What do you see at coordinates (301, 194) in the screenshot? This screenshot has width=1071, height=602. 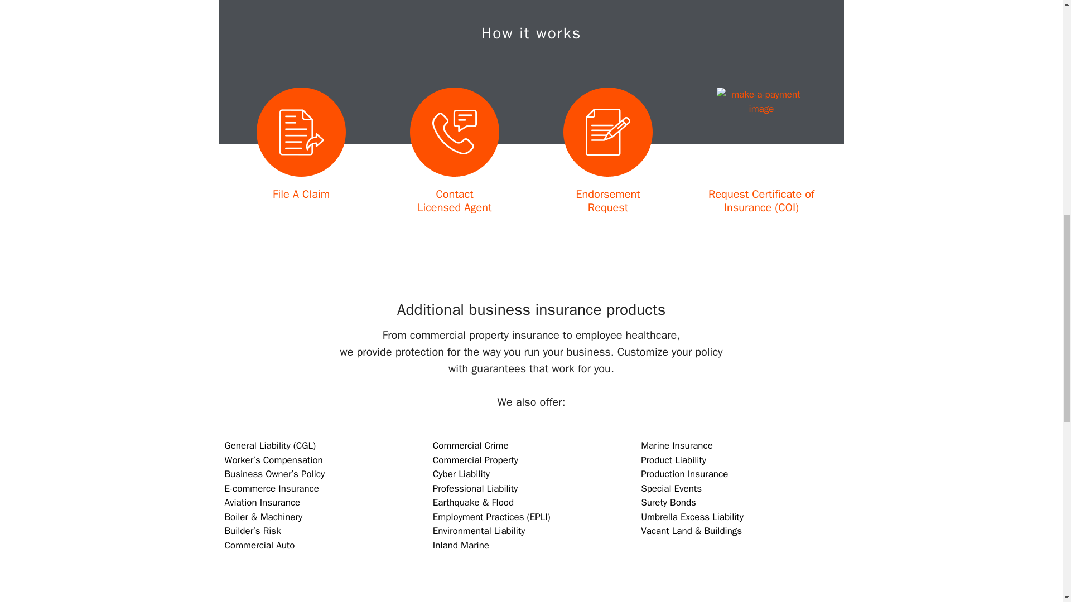 I see `Commercial Crime` at bounding box center [301, 194].